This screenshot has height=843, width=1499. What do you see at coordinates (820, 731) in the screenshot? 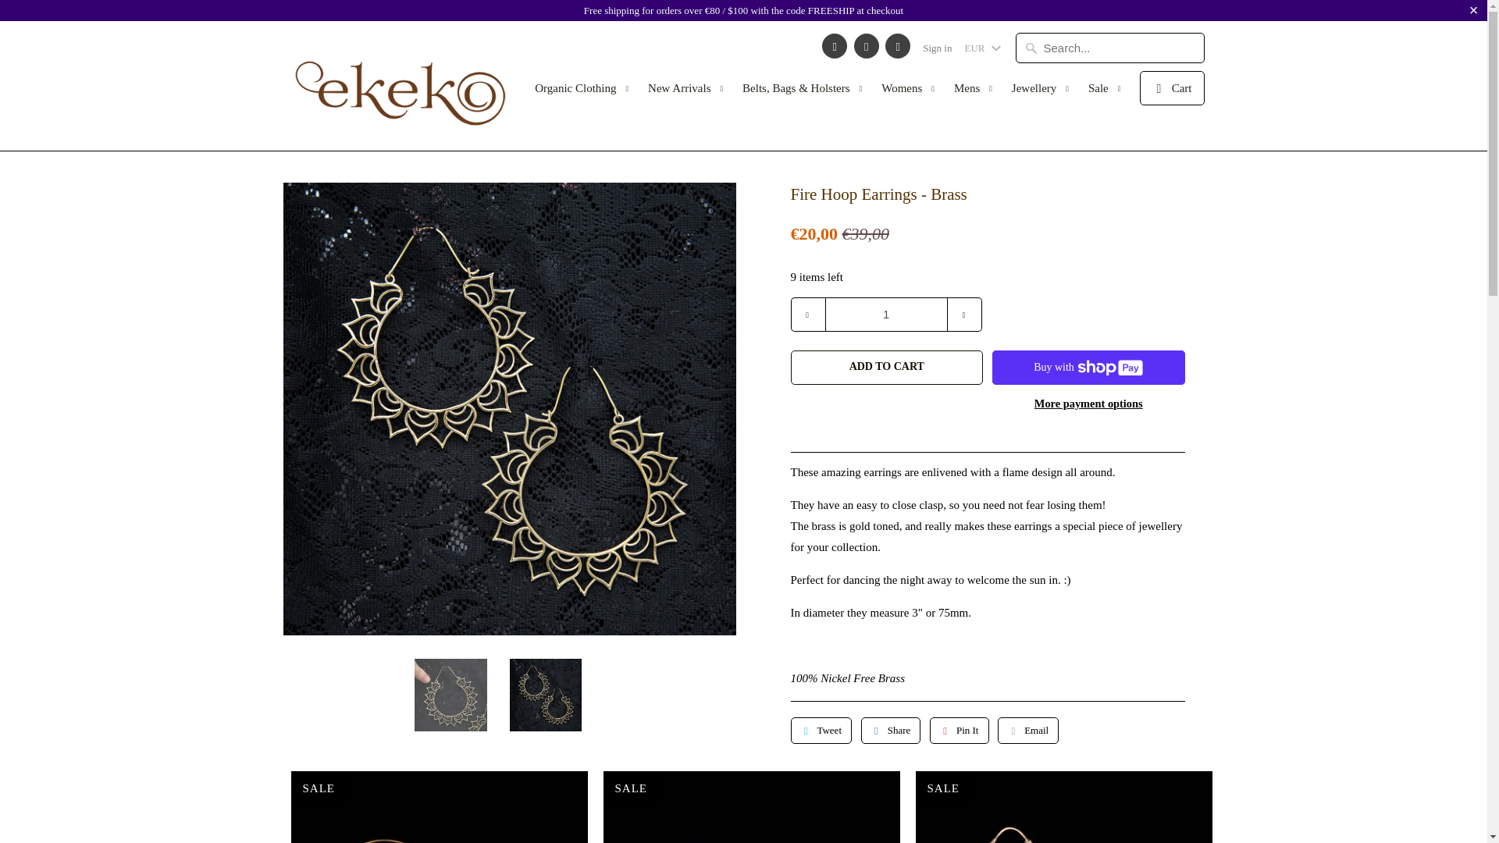
I see `Share this on Twitter` at bounding box center [820, 731].